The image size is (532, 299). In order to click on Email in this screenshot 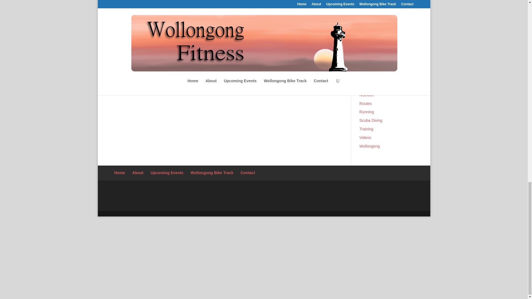, I will do `click(180, 55)`.